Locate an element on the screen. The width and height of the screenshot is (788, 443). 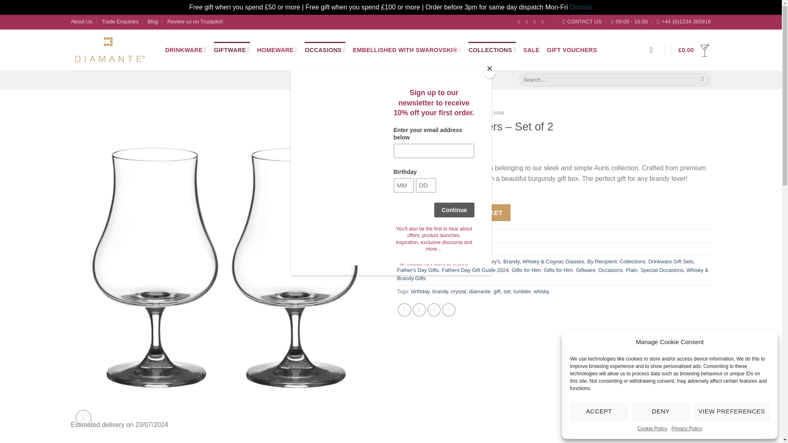
Basket is located at coordinates (694, 50).